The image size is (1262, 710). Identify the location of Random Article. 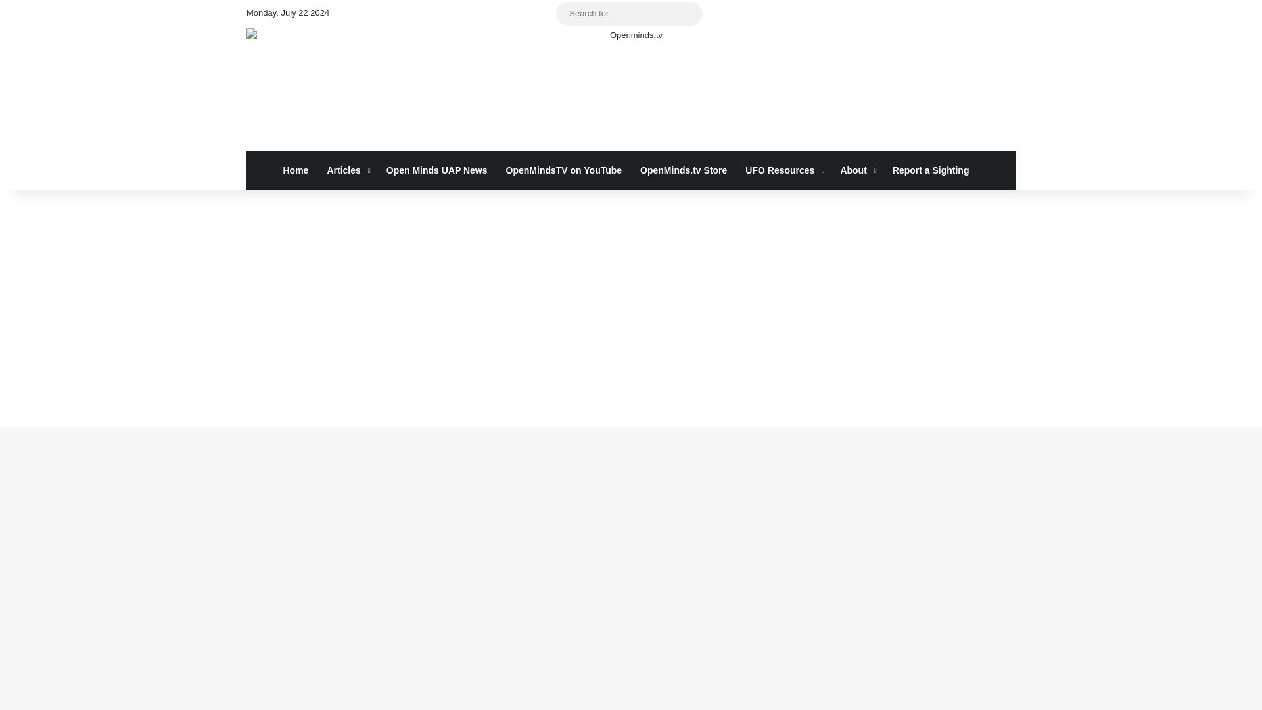
(526, 14).